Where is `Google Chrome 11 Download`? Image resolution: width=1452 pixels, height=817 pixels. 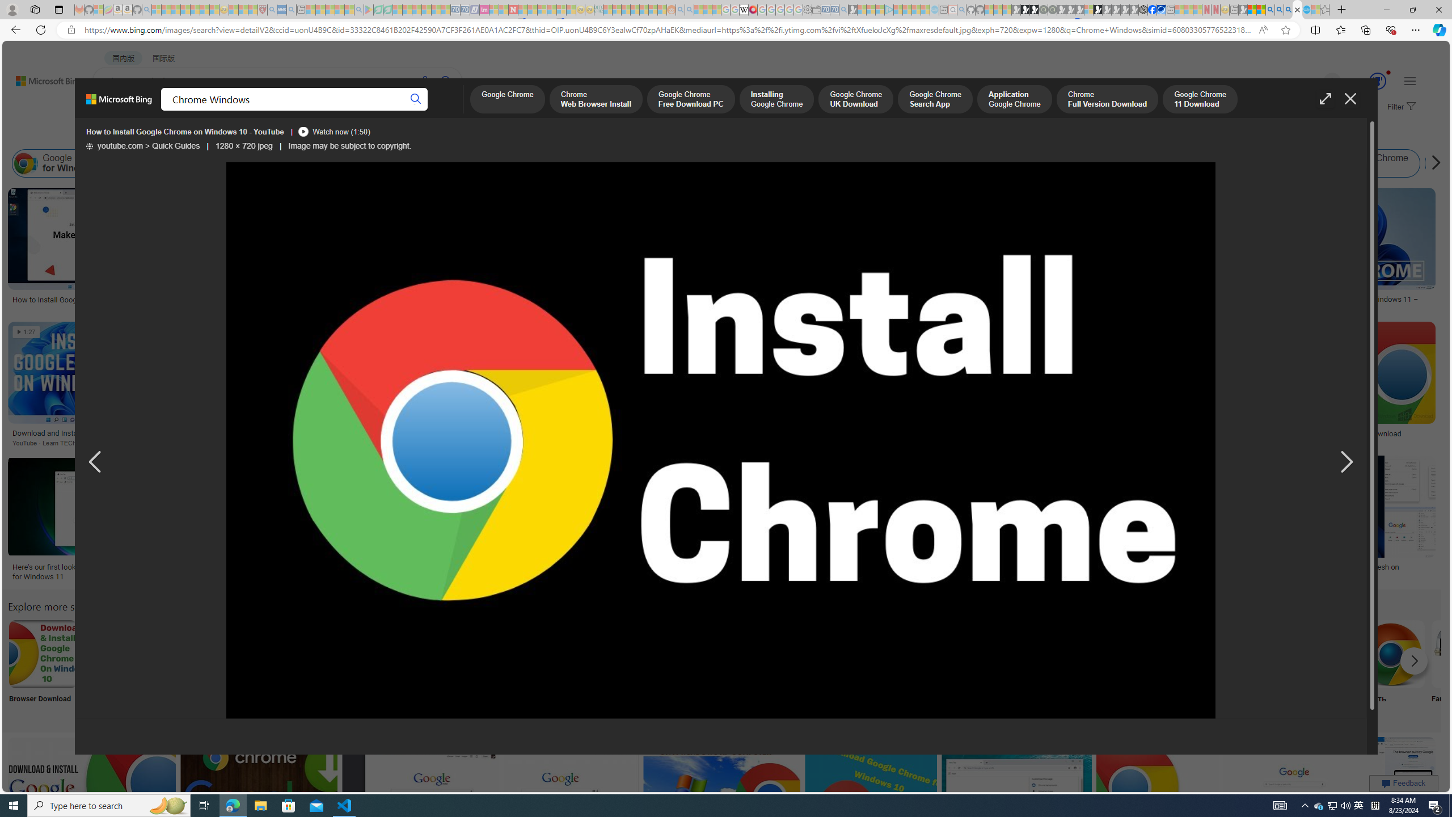 Google Chrome 11 Download is located at coordinates (1199, 100).